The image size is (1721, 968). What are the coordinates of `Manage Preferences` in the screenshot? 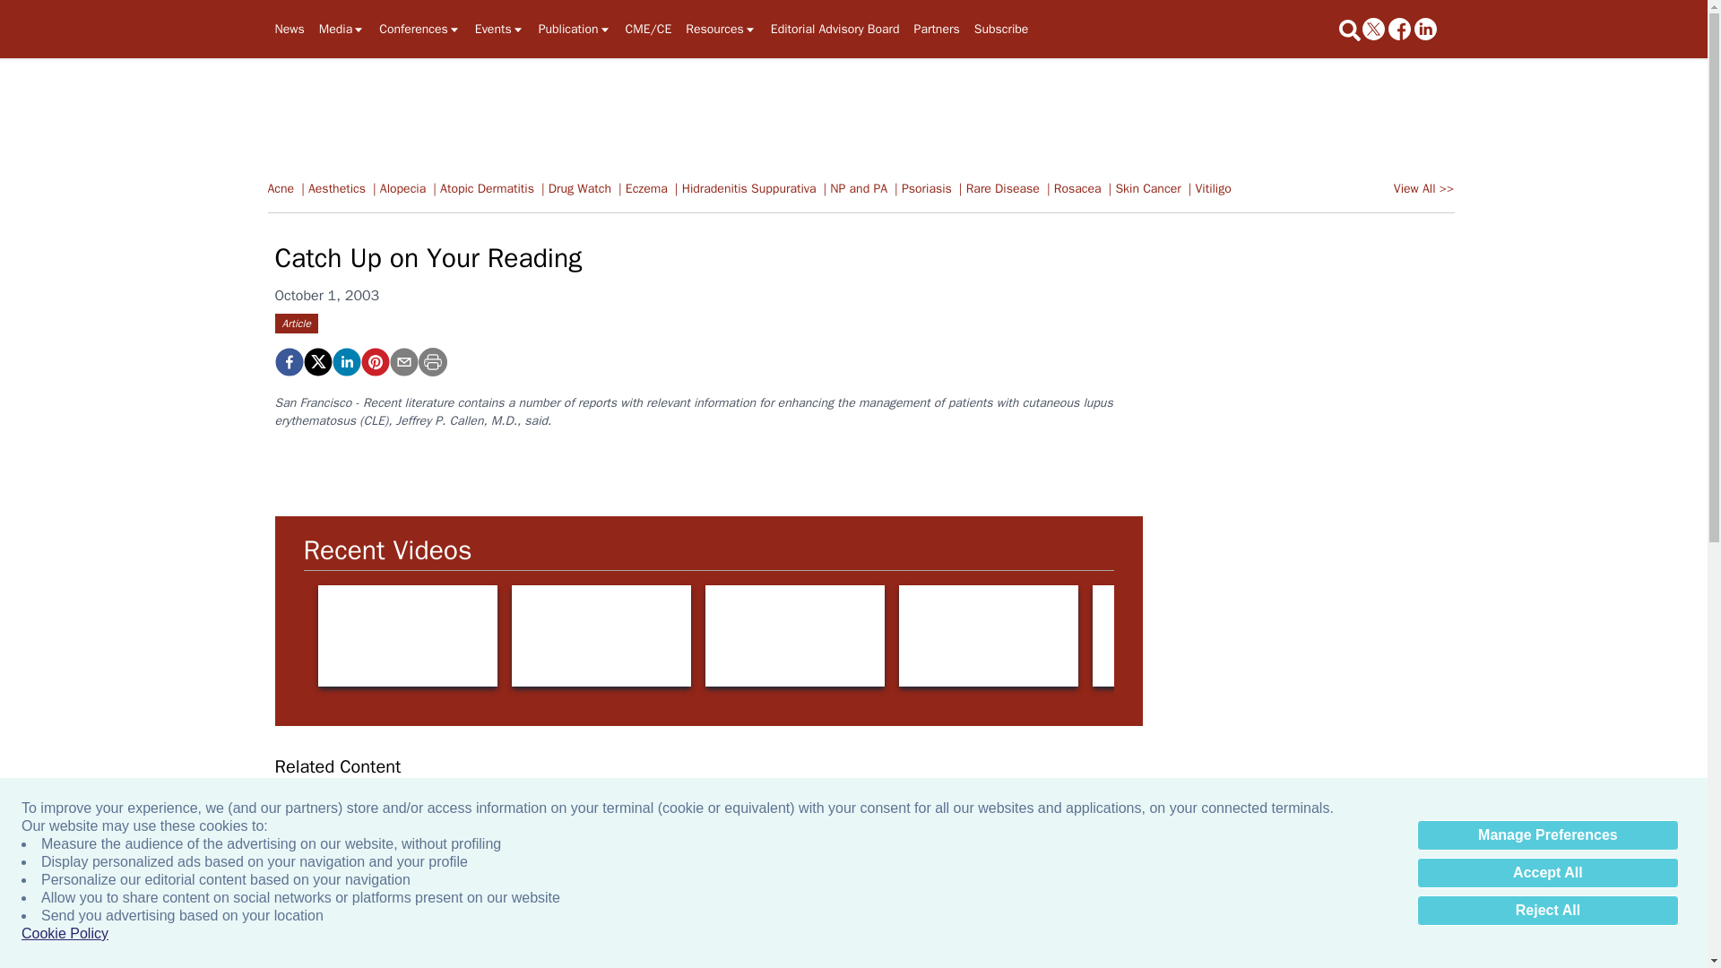 It's located at (1547, 835).